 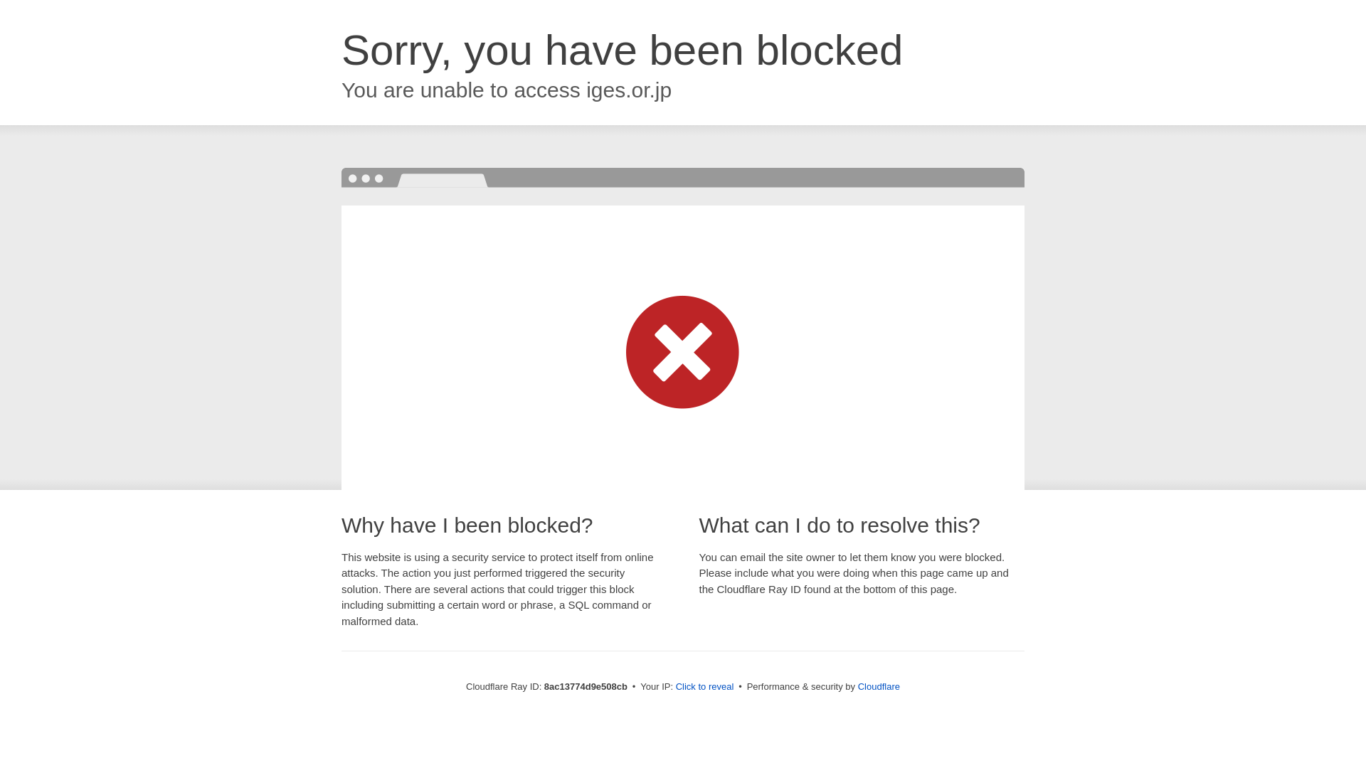 What do you see at coordinates (879, 686) in the screenshot?
I see `Cloudflare` at bounding box center [879, 686].